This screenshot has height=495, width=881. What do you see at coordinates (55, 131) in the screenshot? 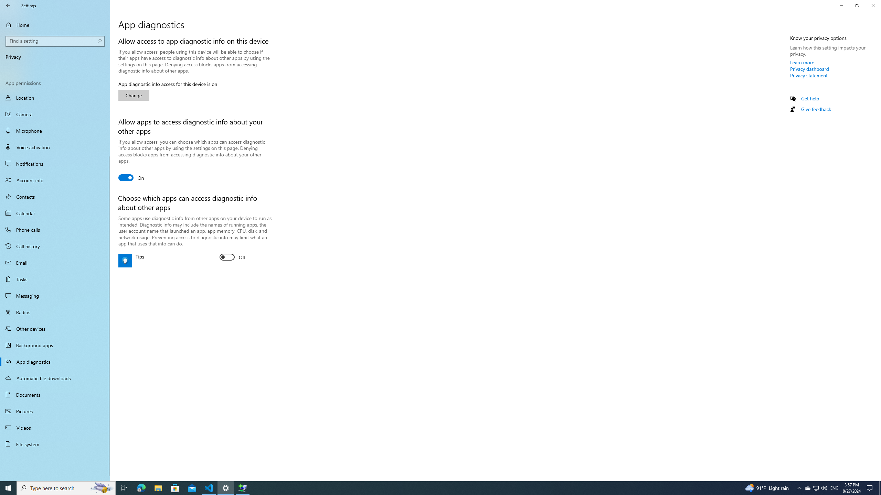
I see `Microphone` at bounding box center [55, 131].